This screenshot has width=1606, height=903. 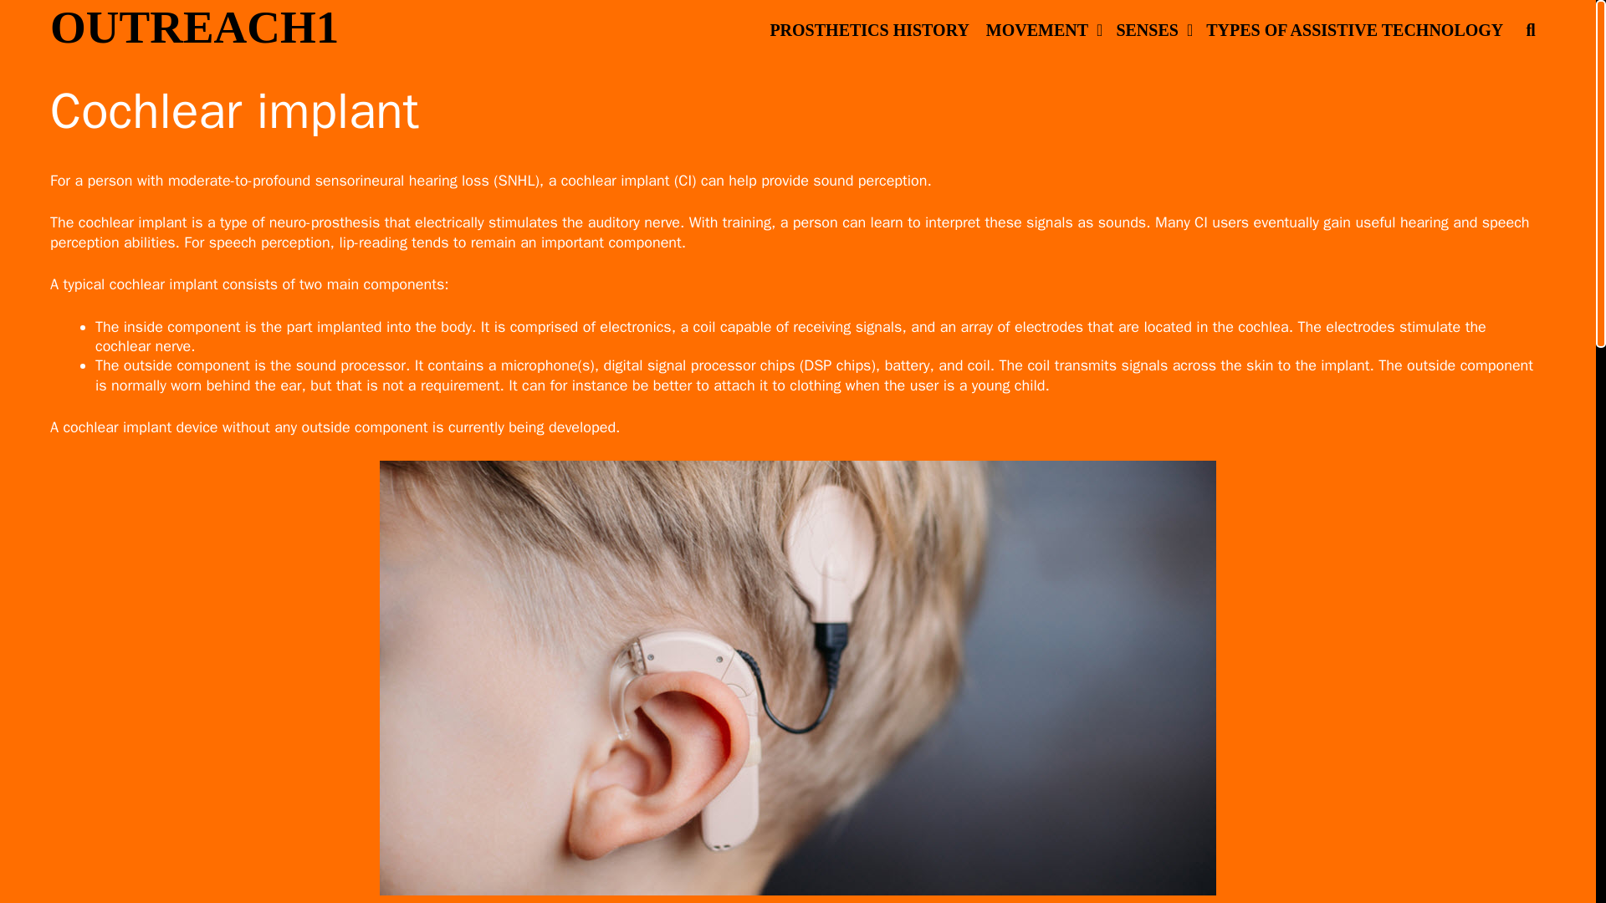 What do you see at coordinates (1042, 30) in the screenshot?
I see `MOVEMENT` at bounding box center [1042, 30].